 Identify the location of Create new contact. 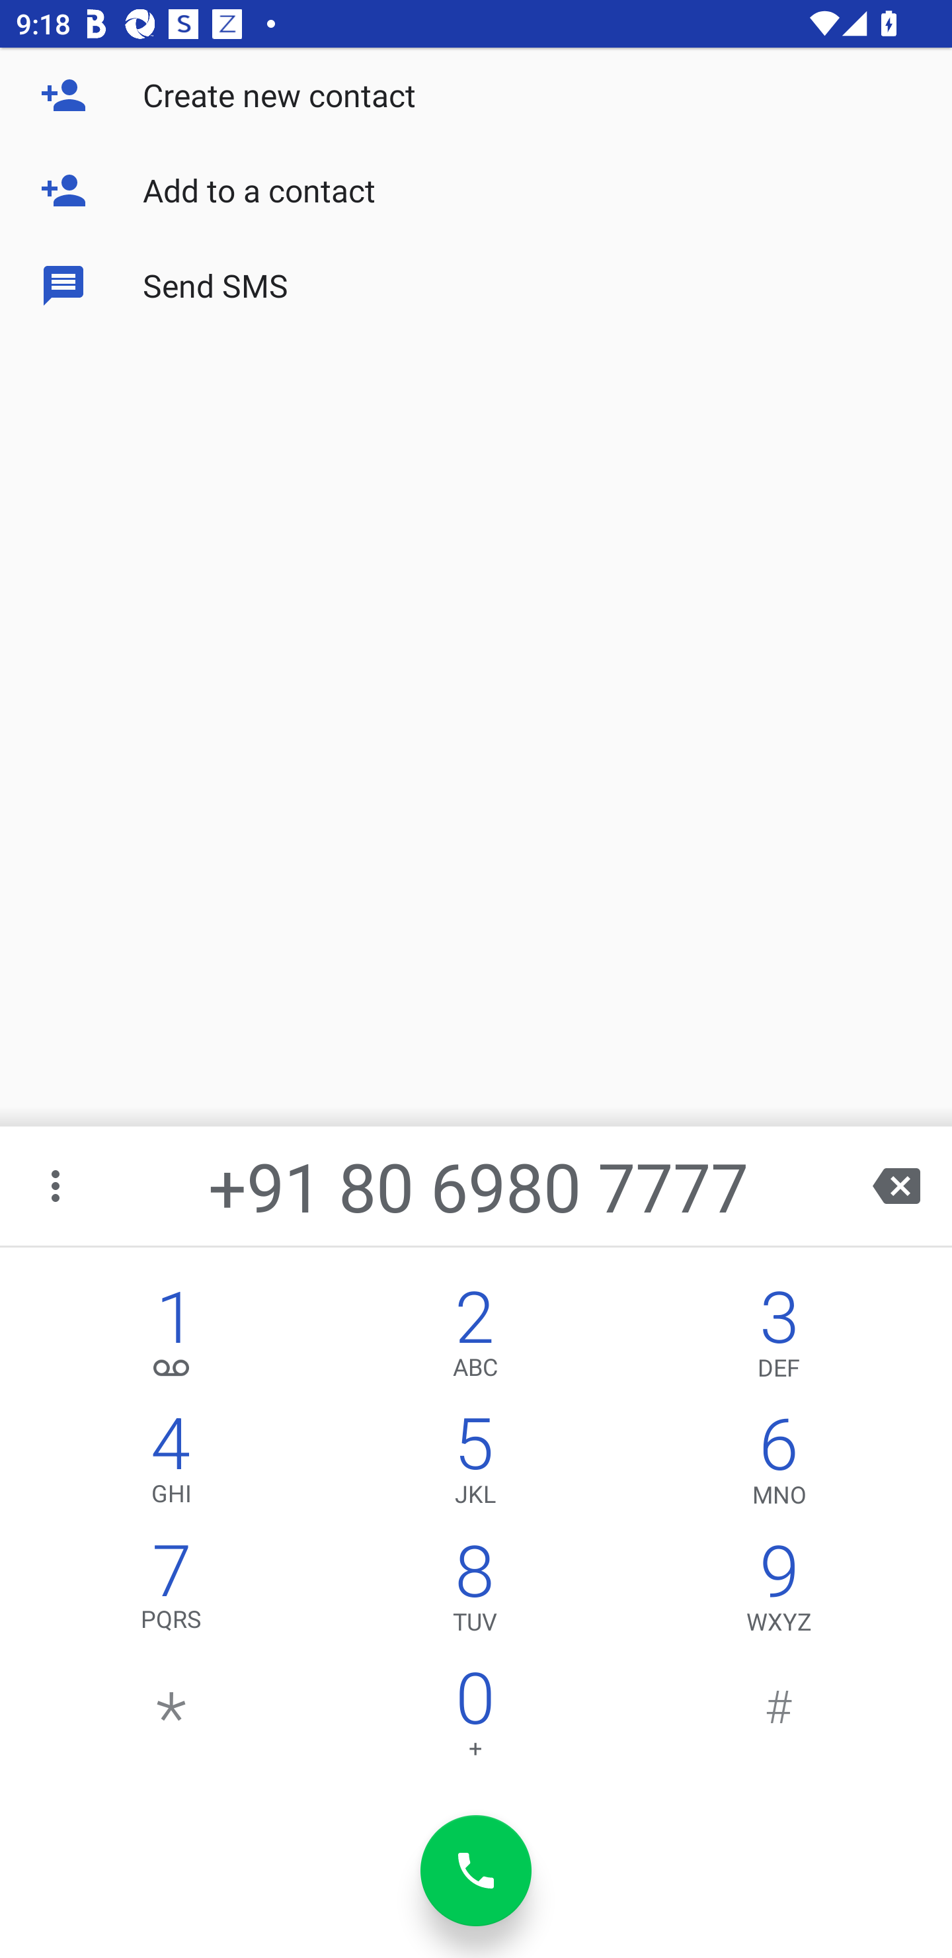
(476, 95).